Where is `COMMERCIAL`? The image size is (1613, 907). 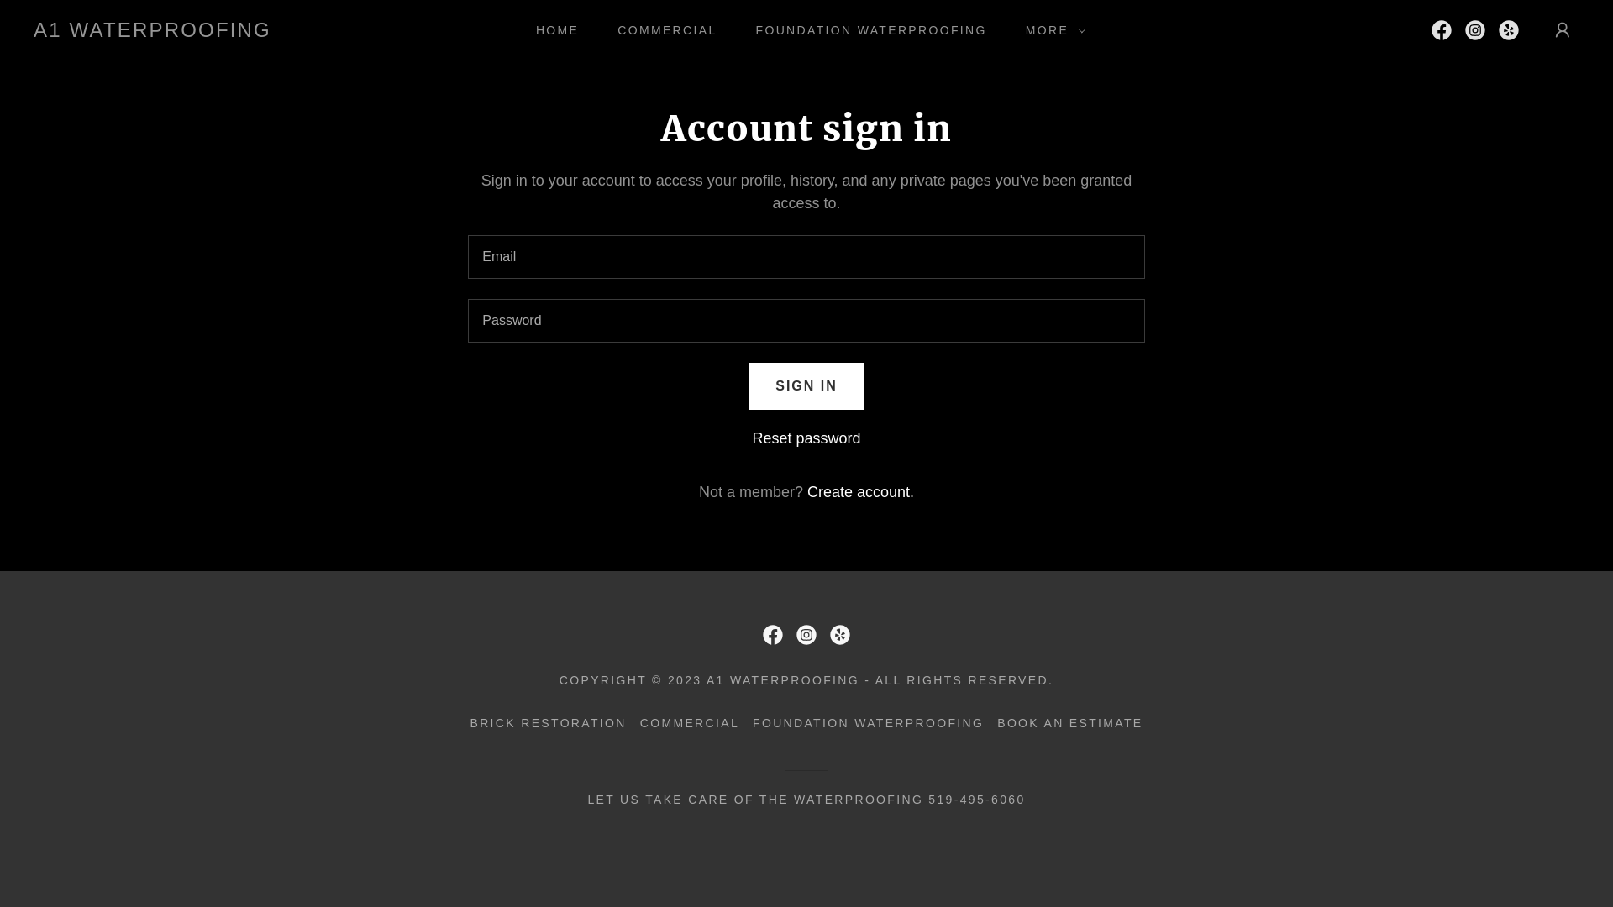
COMMERCIAL is located at coordinates (690, 723).